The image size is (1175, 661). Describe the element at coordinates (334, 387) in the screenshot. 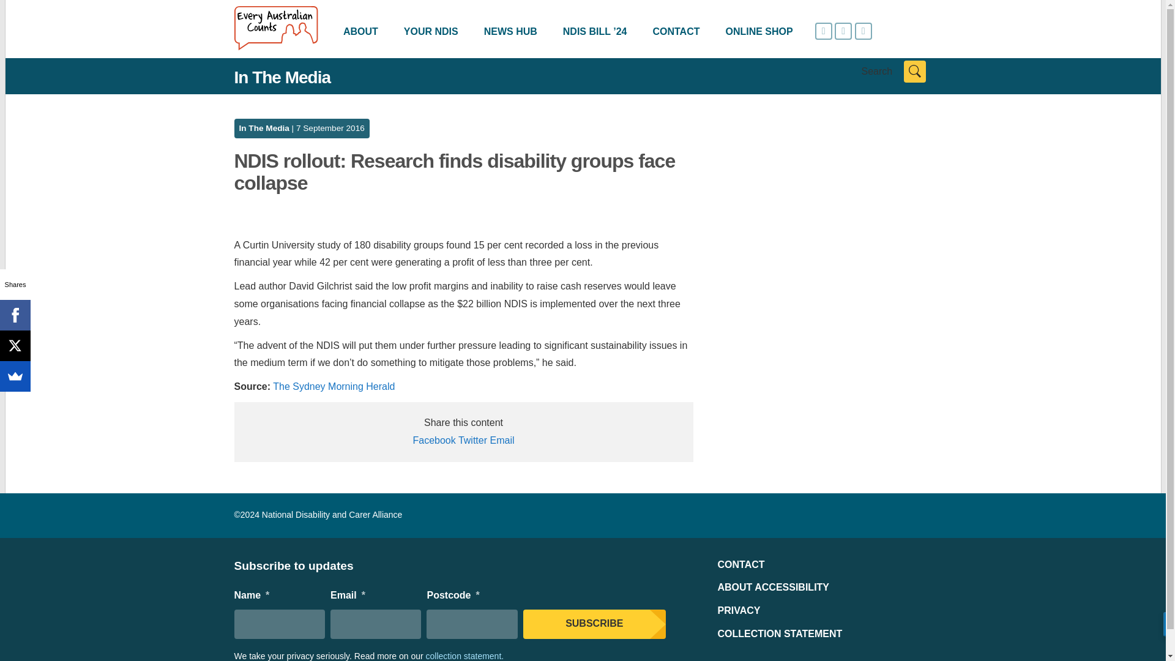

I see `The Sydney Morning Herald` at that location.